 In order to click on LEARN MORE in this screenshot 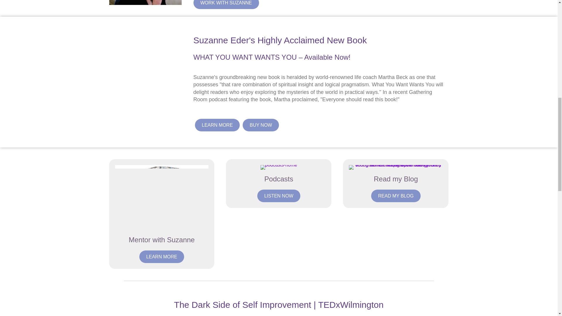, I will do `click(217, 125)`.